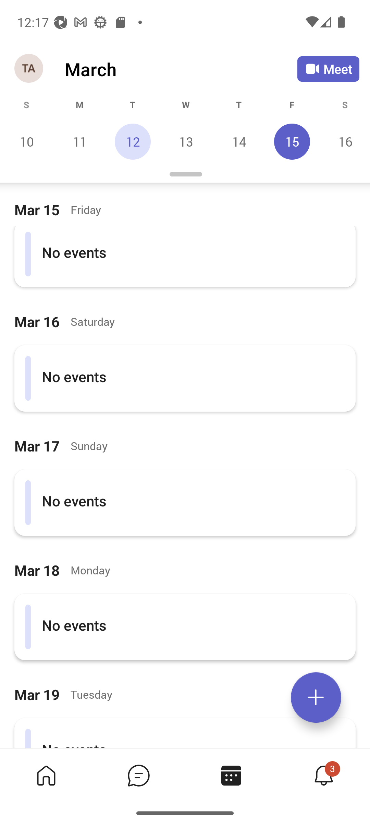 The height and width of the screenshot is (824, 370). What do you see at coordinates (186, 141) in the screenshot?
I see `Wednesday, March 13 13` at bounding box center [186, 141].